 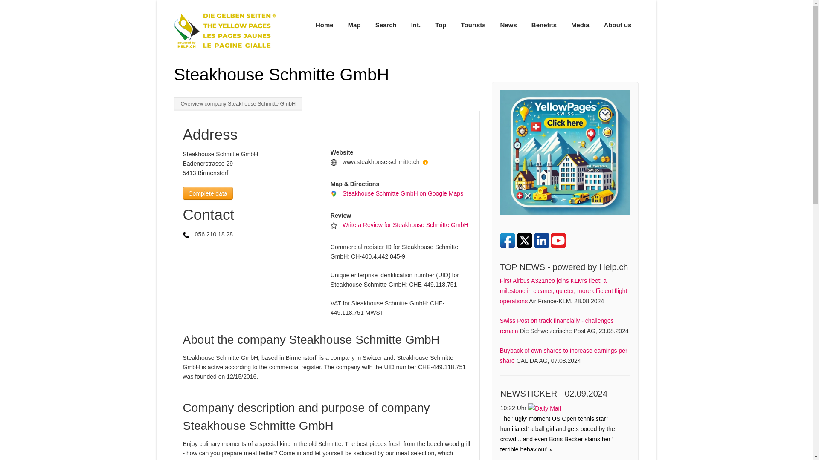 I want to click on Map, so click(x=354, y=25).